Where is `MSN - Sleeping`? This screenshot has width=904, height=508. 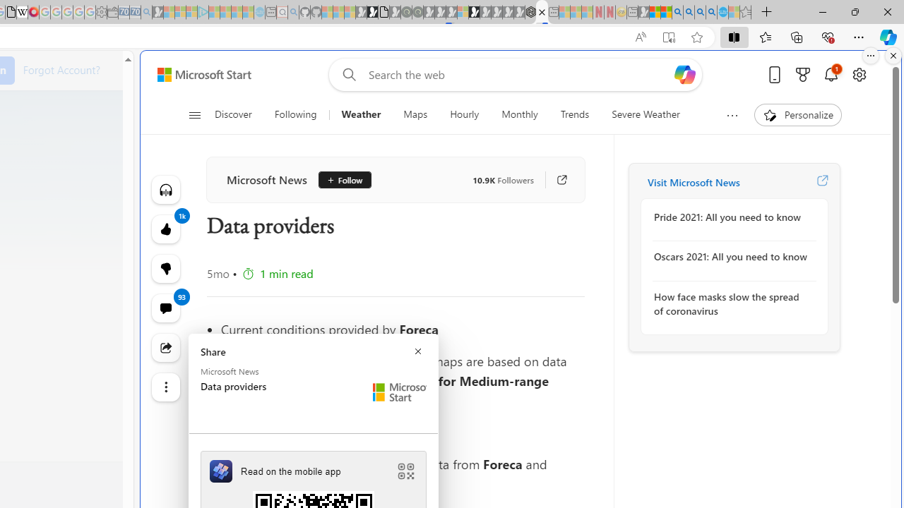
MSN - Sleeping is located at coordinates (643, 13).